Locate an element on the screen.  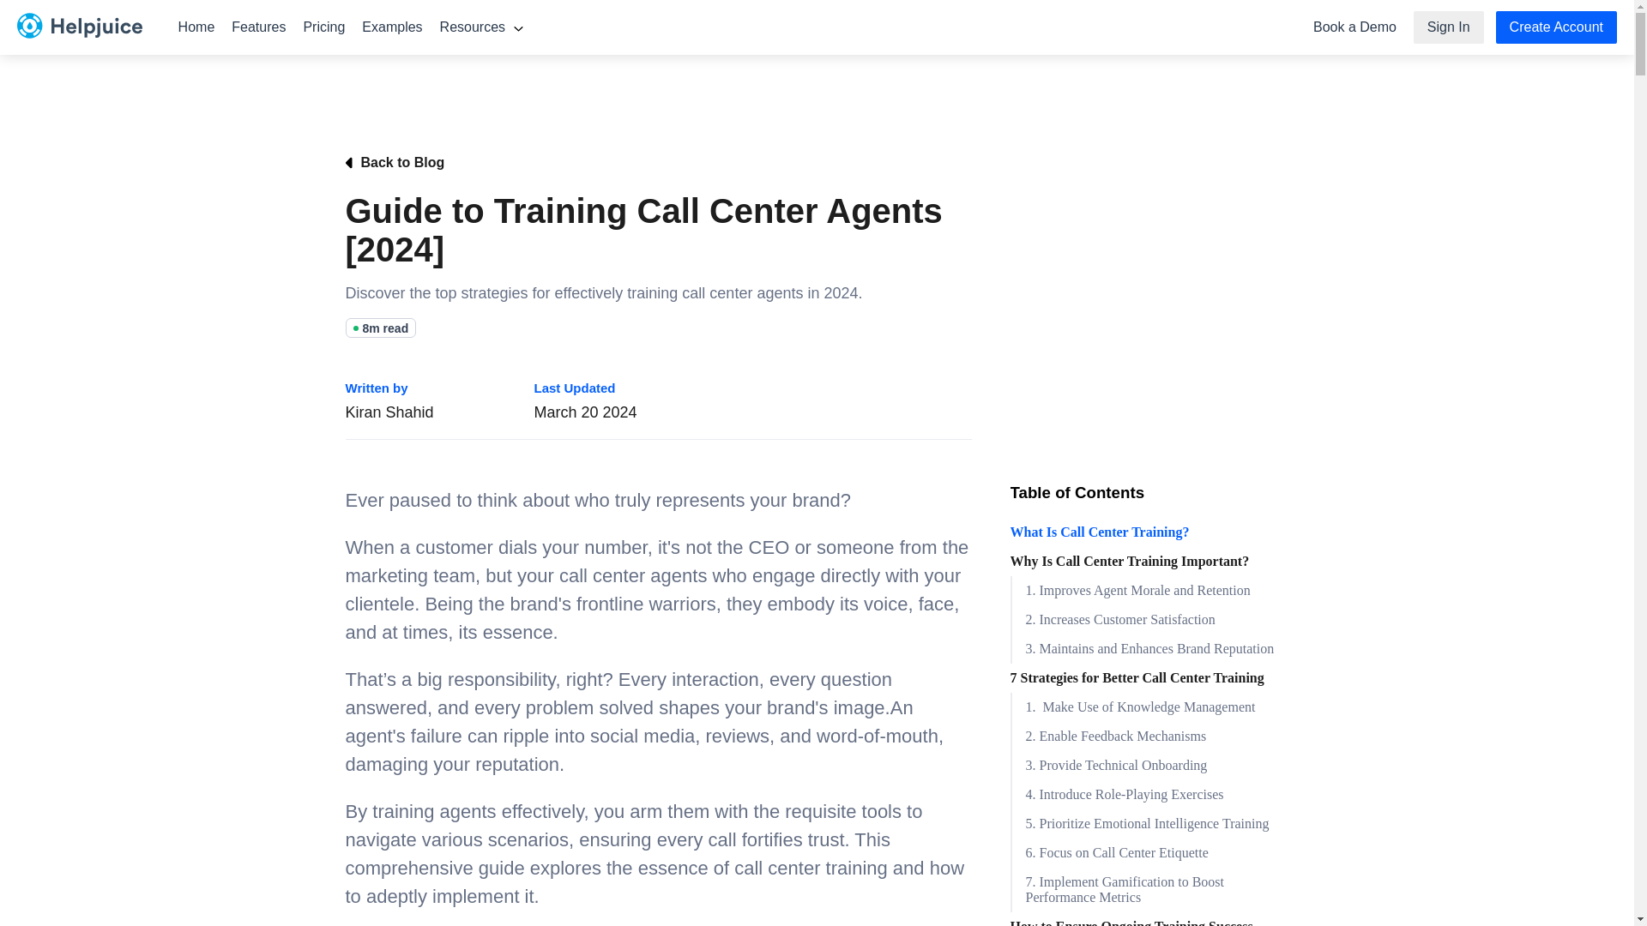
Pricing is located at coordinates (324, 27).